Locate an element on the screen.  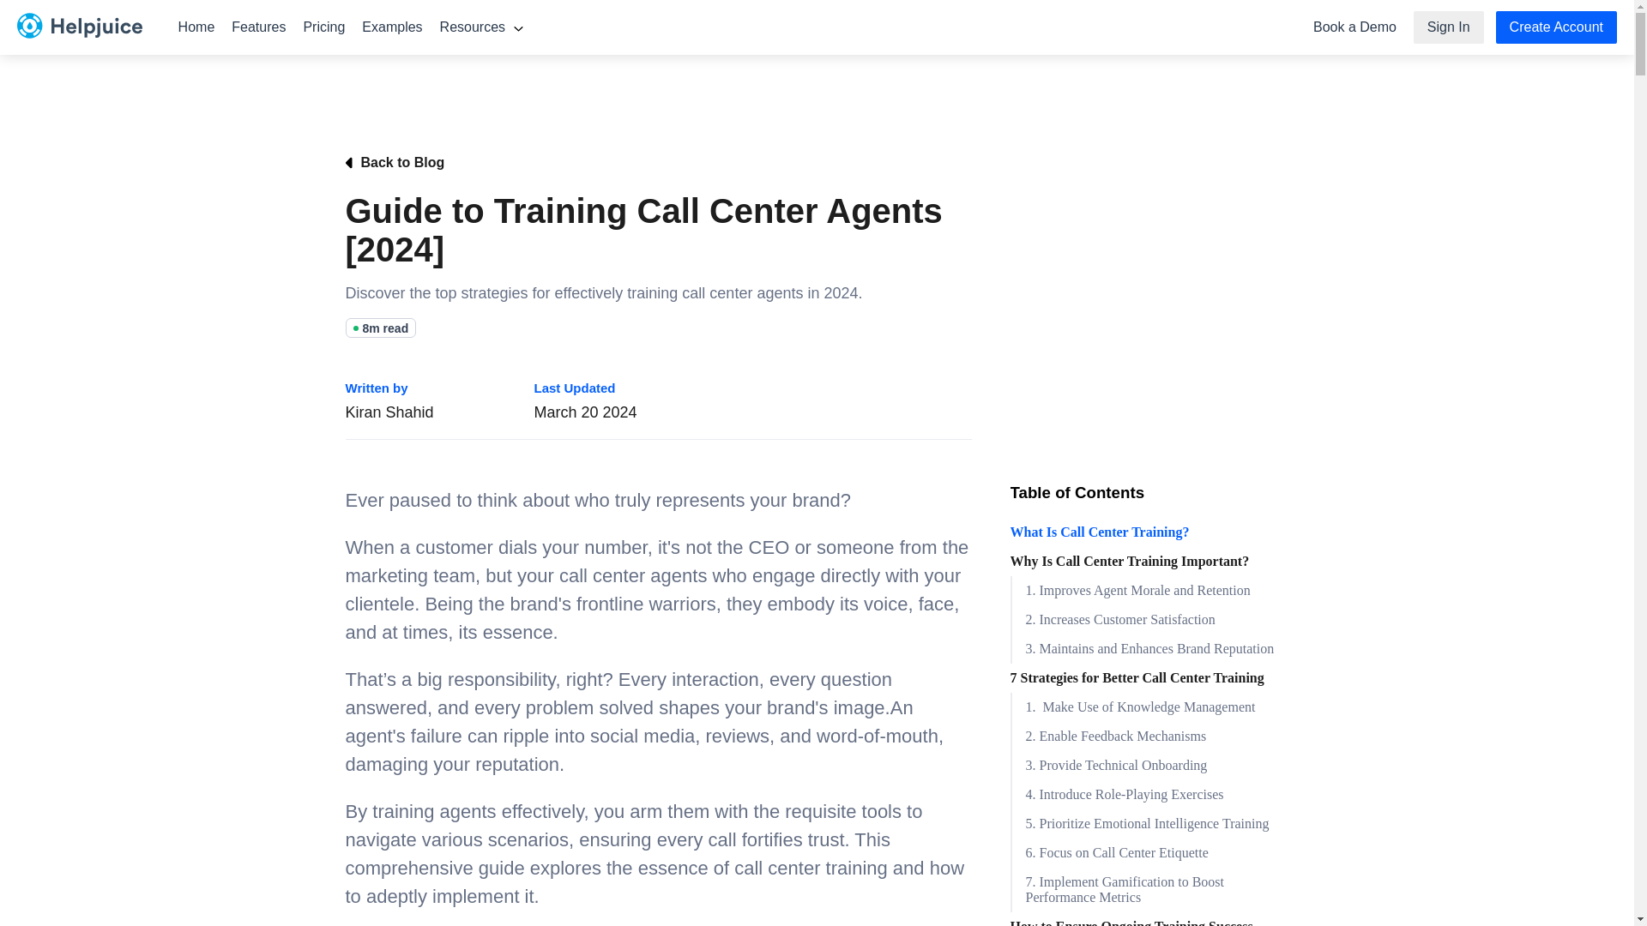
Pricing is located at coordinates (324, 27).